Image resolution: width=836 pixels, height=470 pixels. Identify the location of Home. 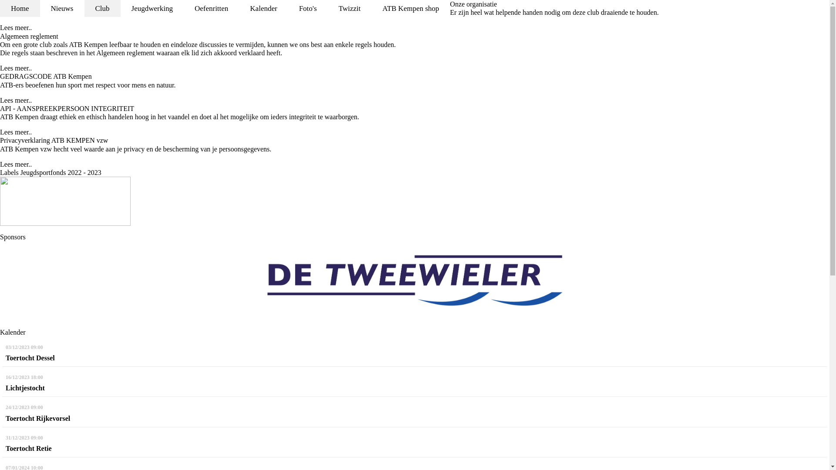
(20, 9).